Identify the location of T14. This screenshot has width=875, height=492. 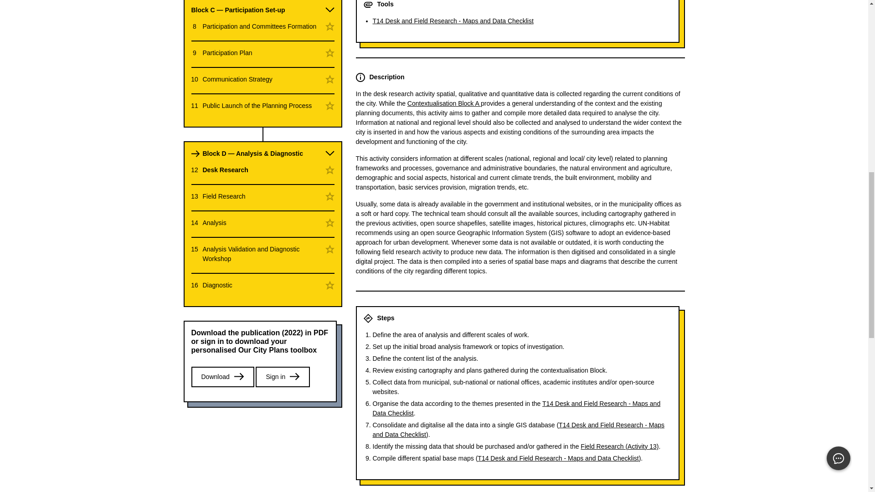
(558, 458).